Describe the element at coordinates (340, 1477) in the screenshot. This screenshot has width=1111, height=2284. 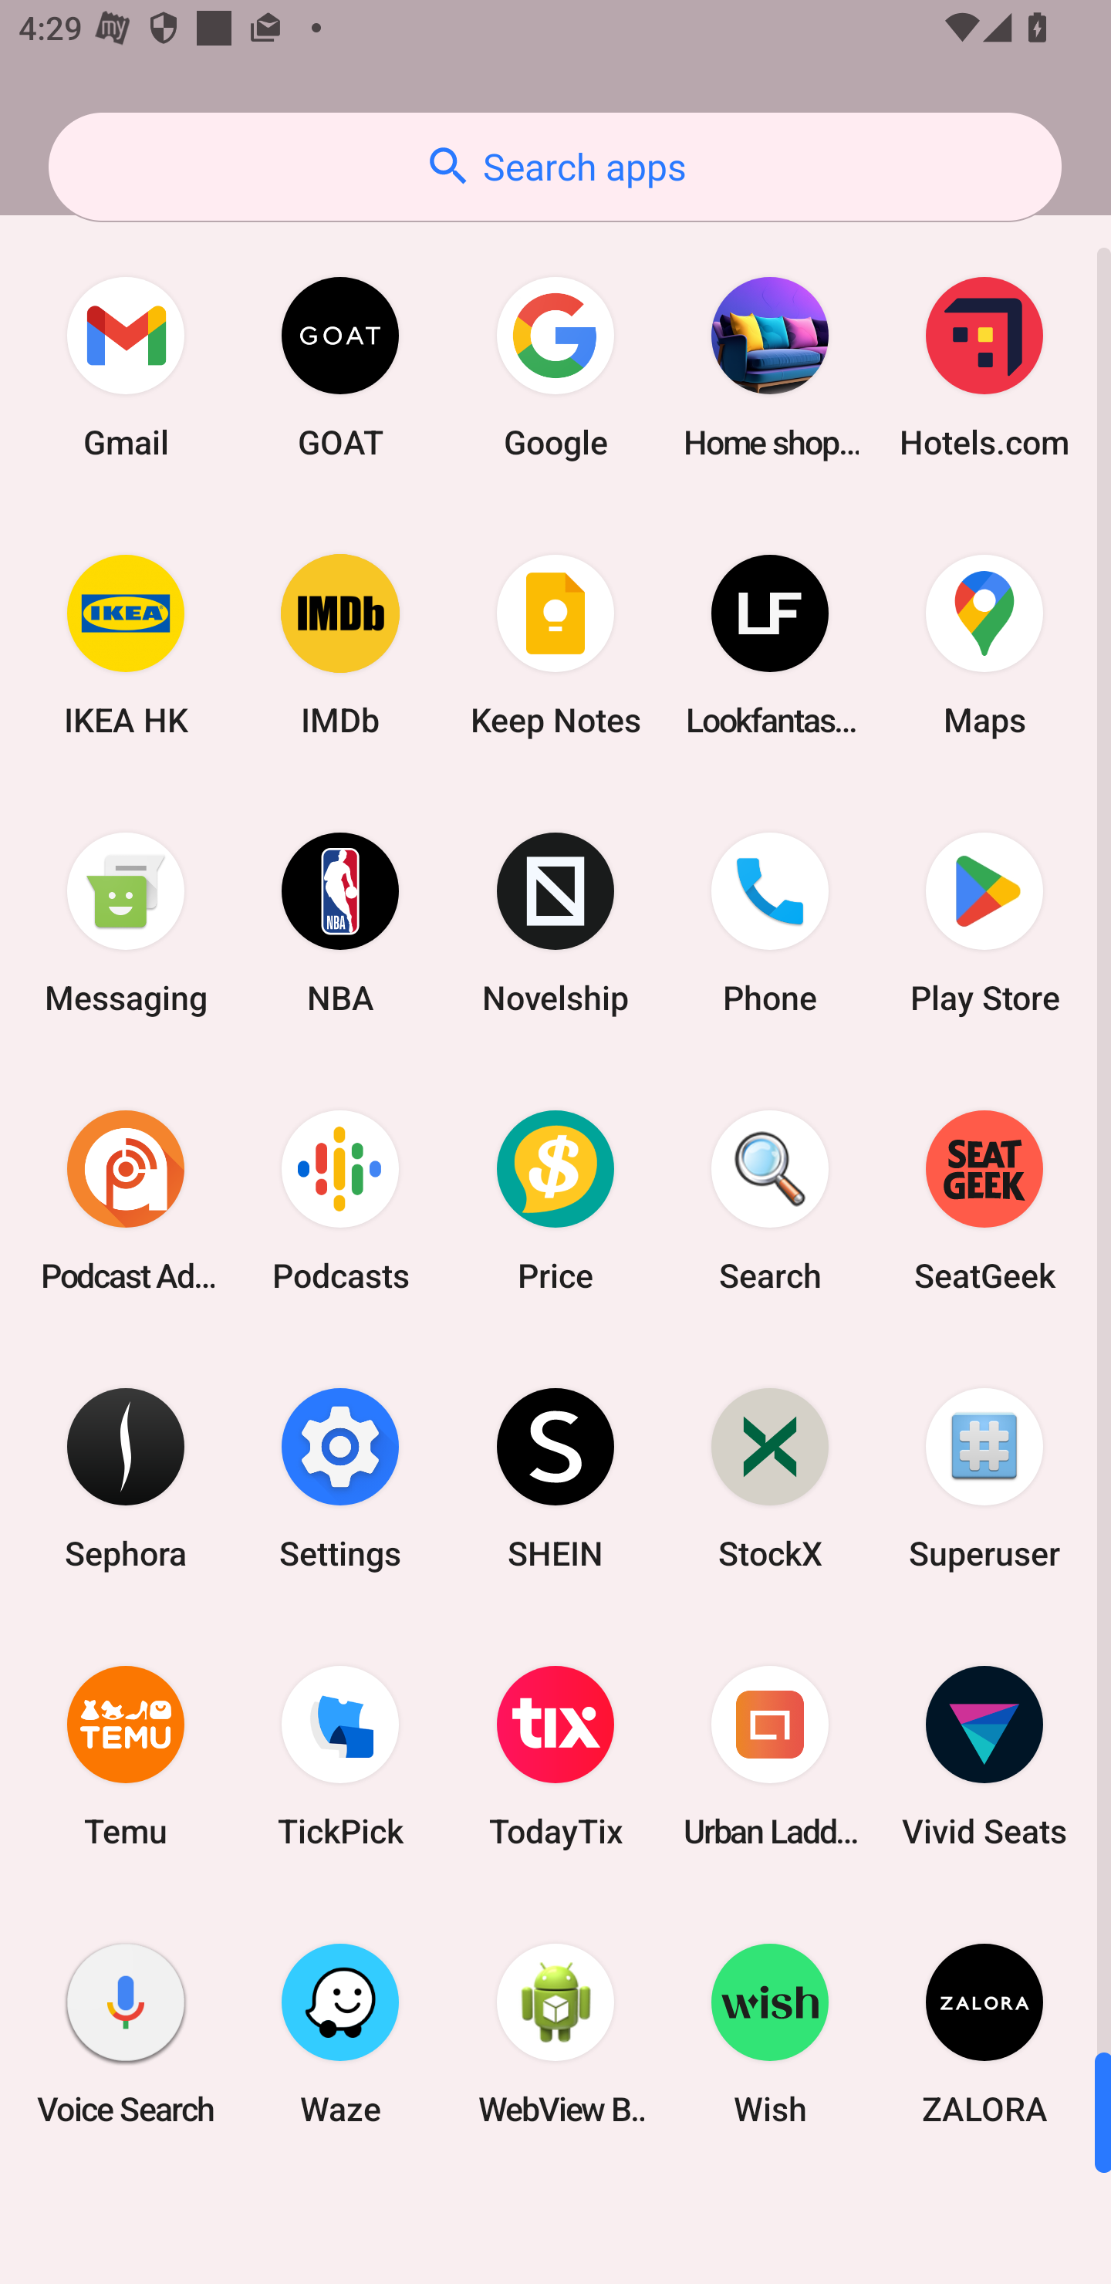
I see `Settings` at that location.